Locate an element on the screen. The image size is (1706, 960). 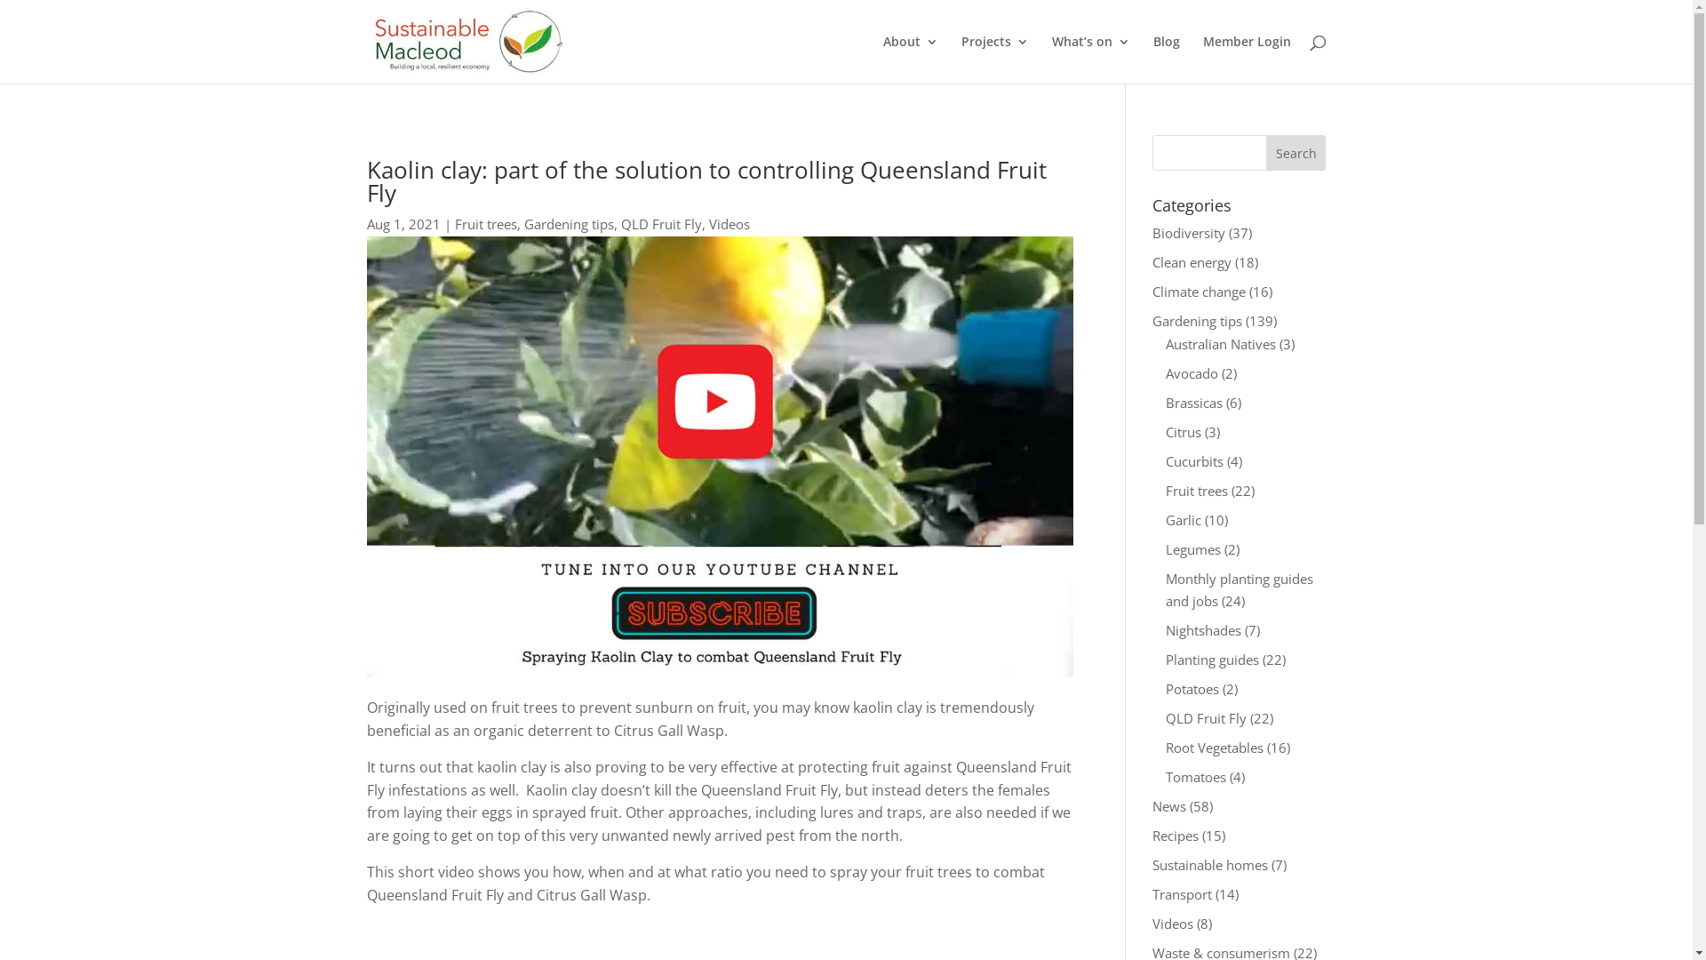
Citrus is located at coordinates (1184, 432).